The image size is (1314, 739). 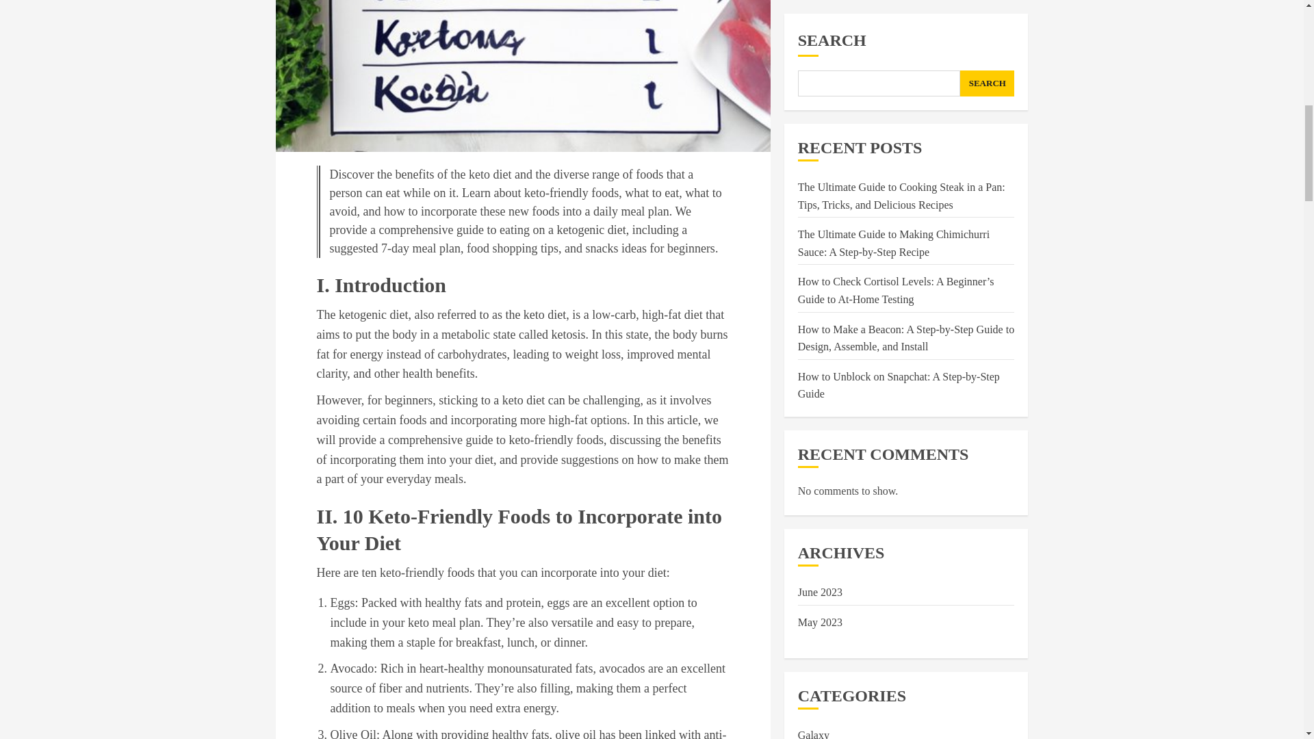 What do you see at coordinates (820, 125) in the screenshot?
I see `May 2023` at bounding box center [820, 125].